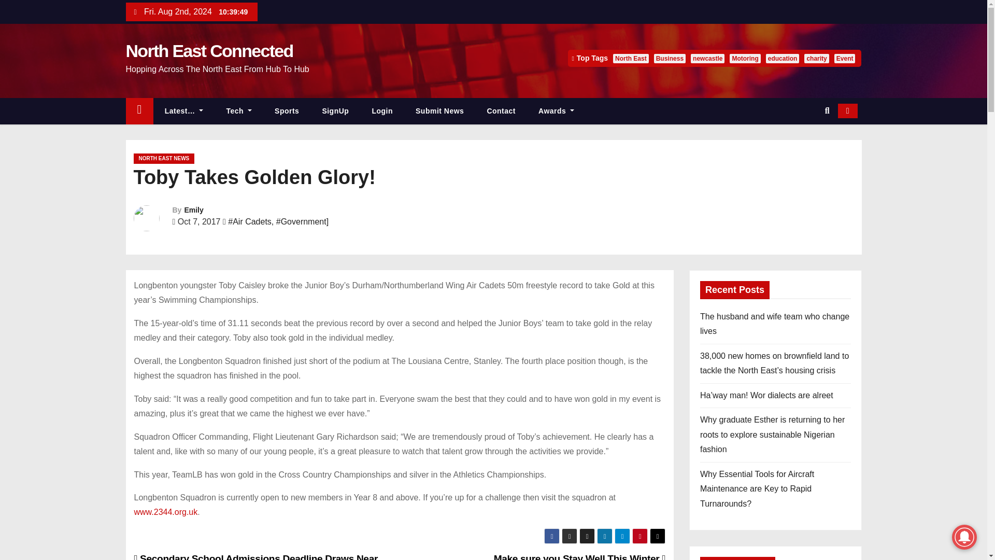  What do you see at coordinates (139, 111) in the screenshot?
I see `Home` at bounding box center [139, 111].